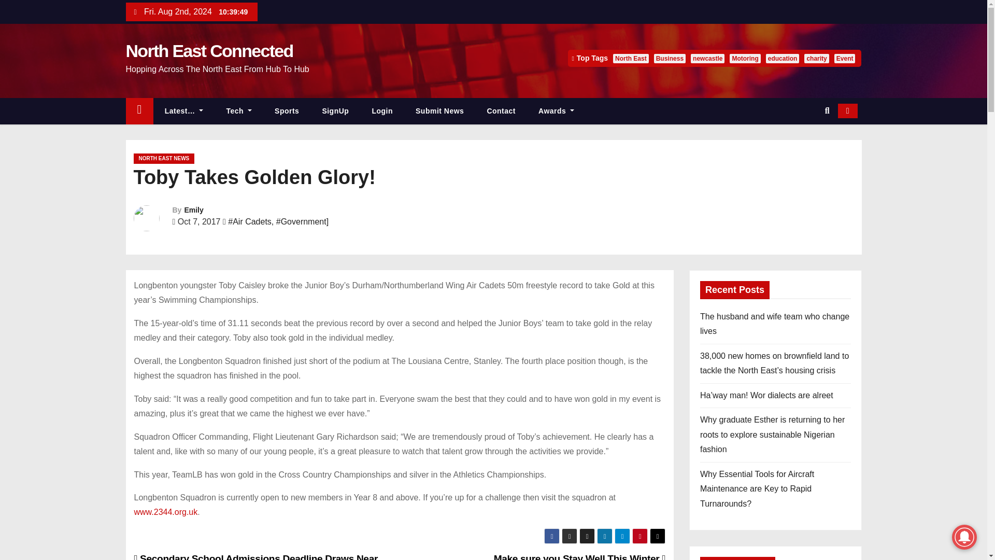  What do you see at coordinates (139, 111) in the screenshot?
I see `Home` at bounding box center [139, 111].